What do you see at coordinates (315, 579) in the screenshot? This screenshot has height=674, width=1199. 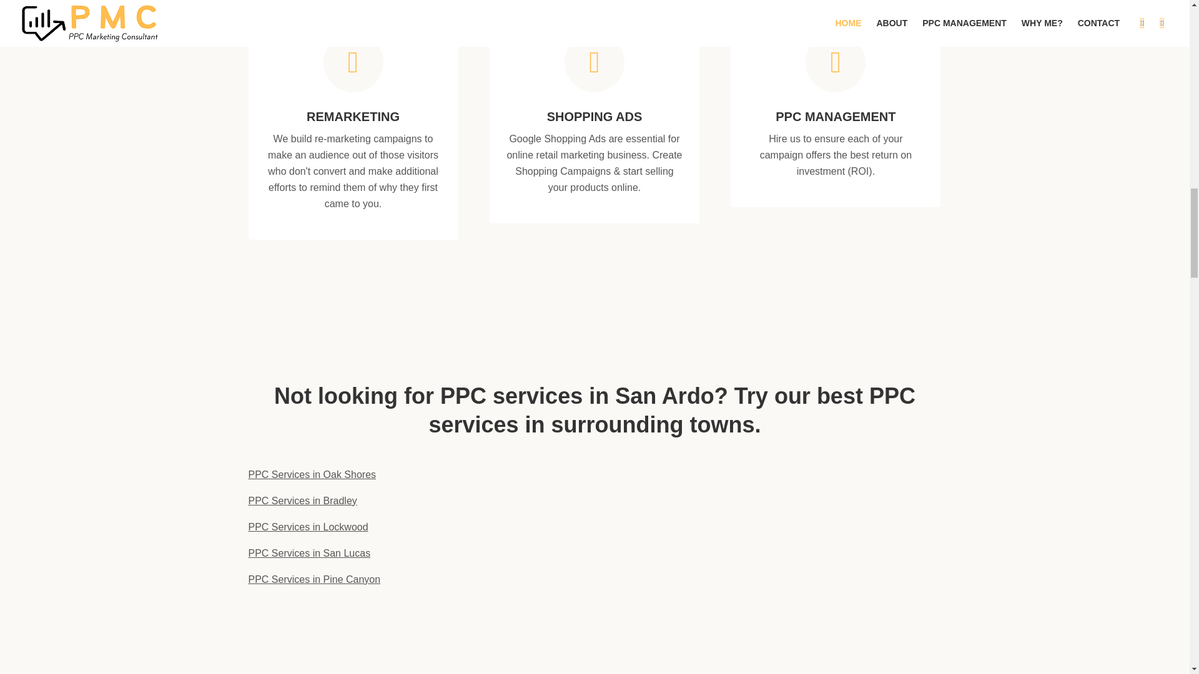 I see `PPC Services in Pine Canyon` at bounding box center [315, 579].